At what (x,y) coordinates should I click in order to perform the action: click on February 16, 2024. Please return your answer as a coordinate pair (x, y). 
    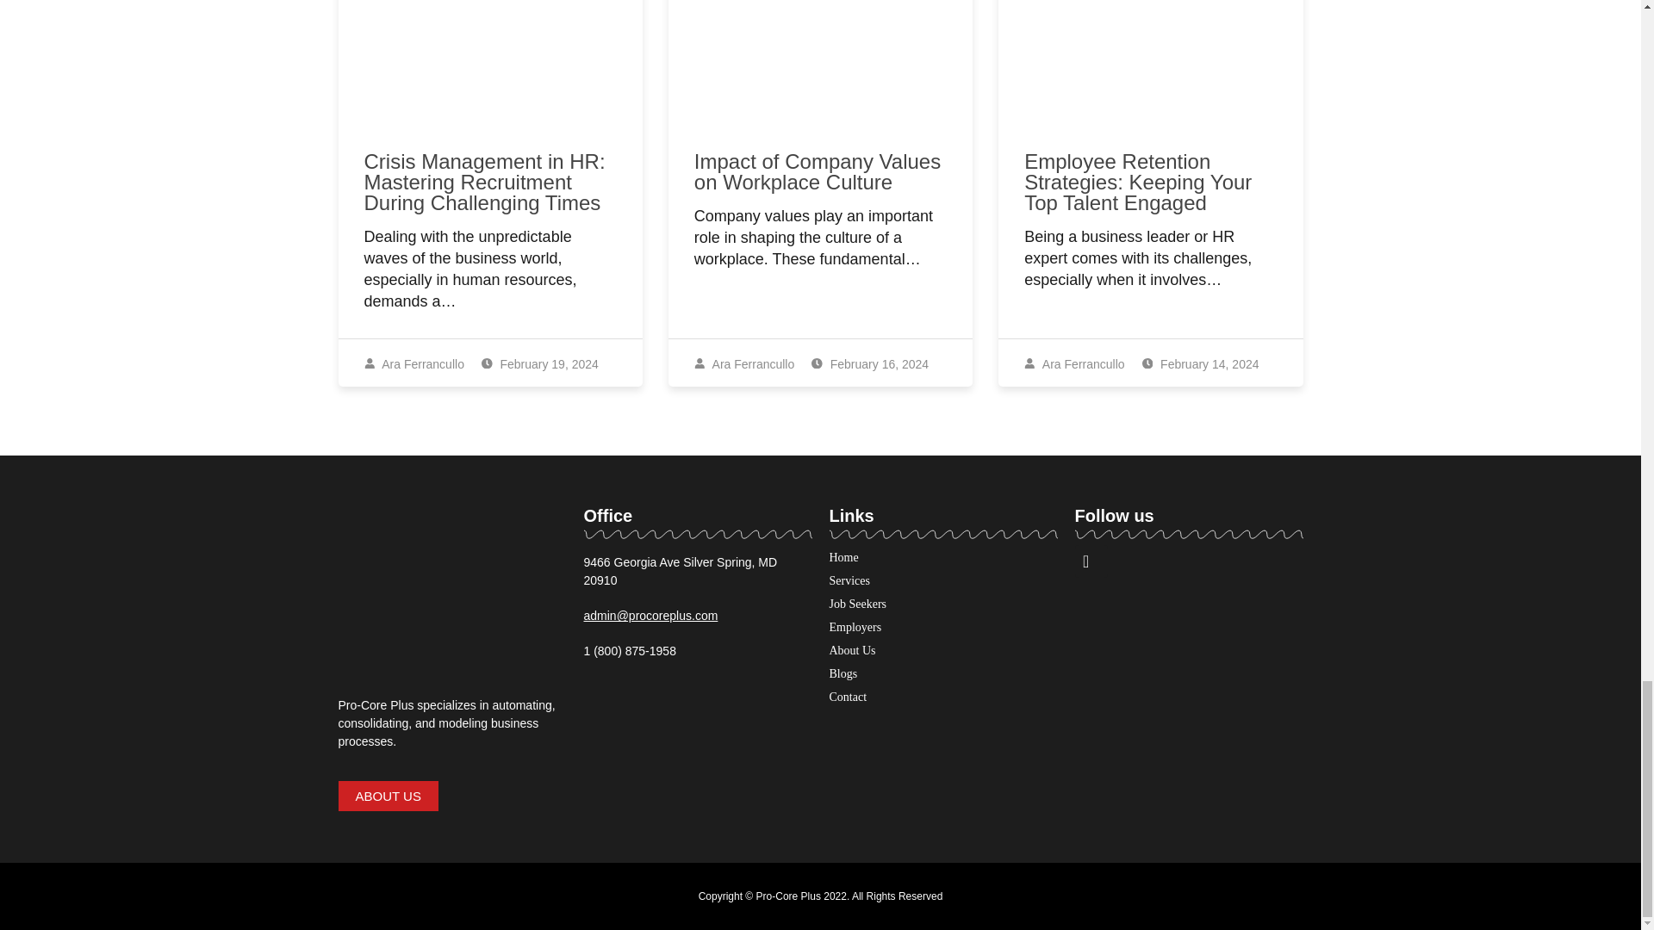
    Looking at the image, I should click on (870, 363).